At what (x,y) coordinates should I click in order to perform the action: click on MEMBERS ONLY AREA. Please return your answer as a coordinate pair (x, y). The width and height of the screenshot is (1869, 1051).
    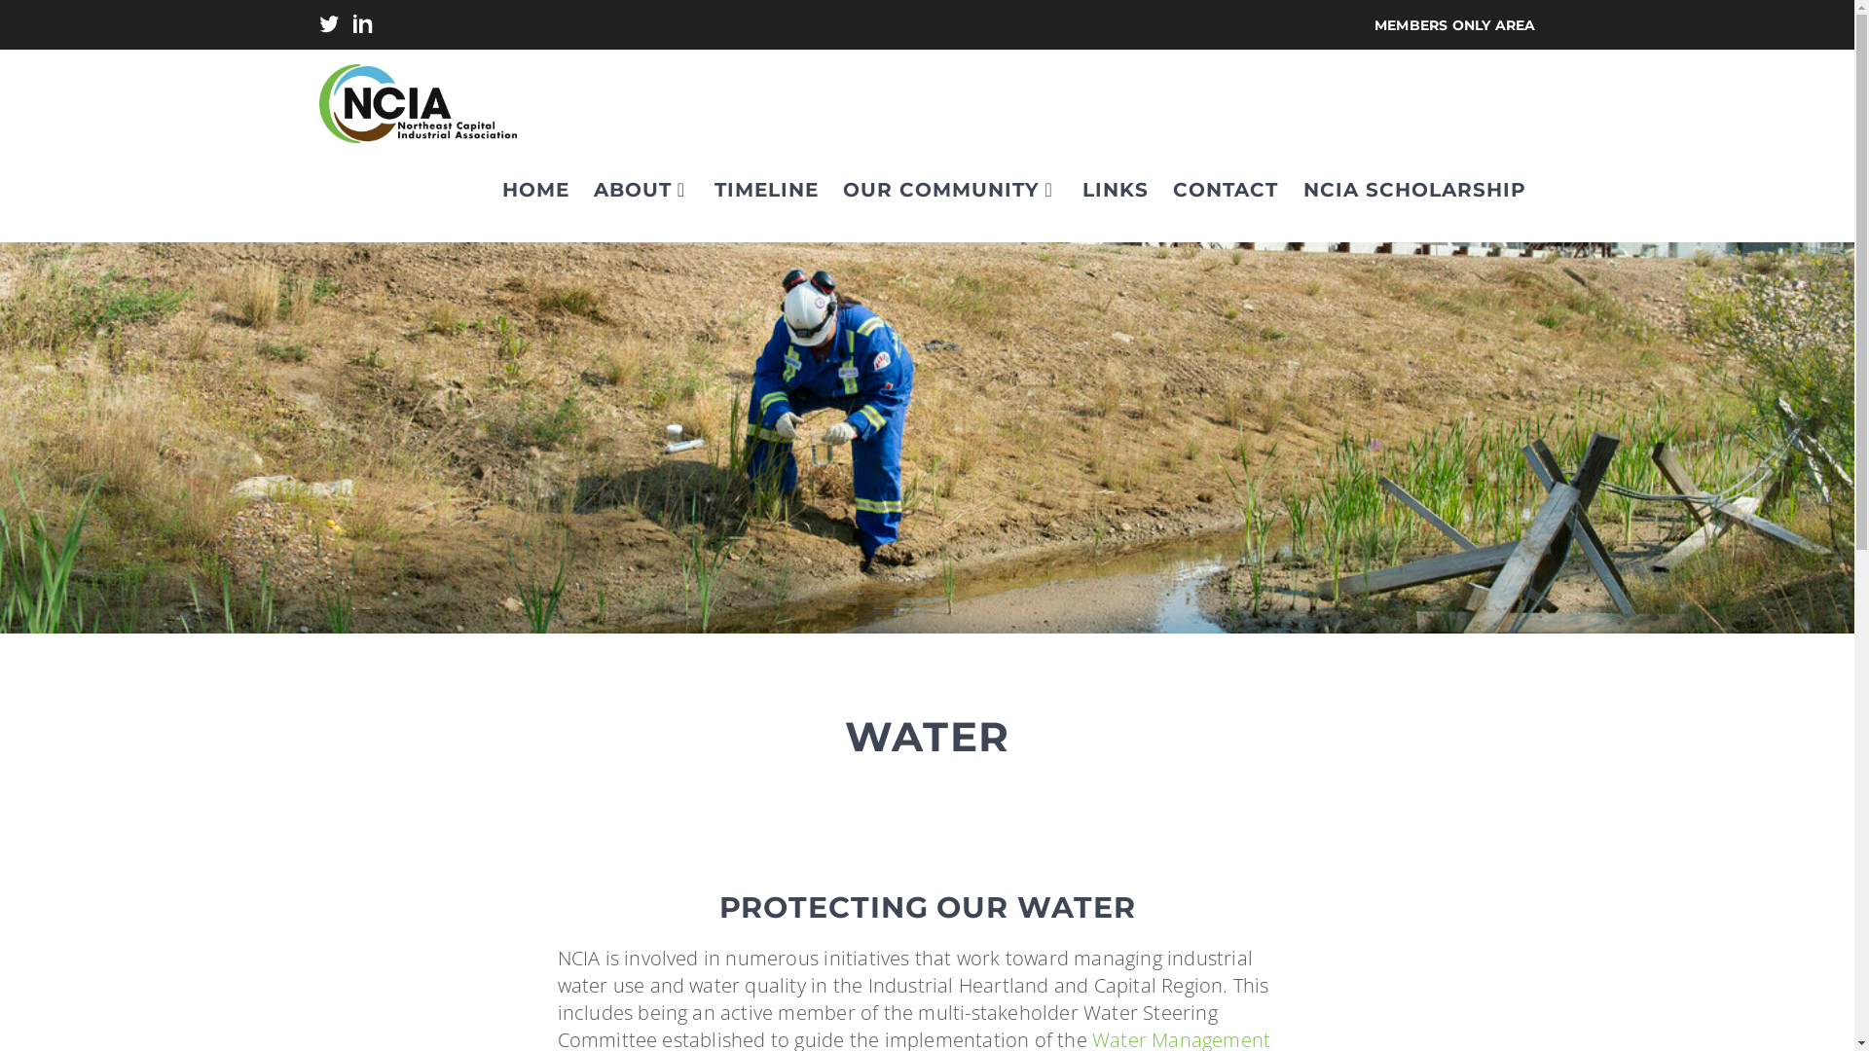
    Looking at the image, I should click on (1454, 25).